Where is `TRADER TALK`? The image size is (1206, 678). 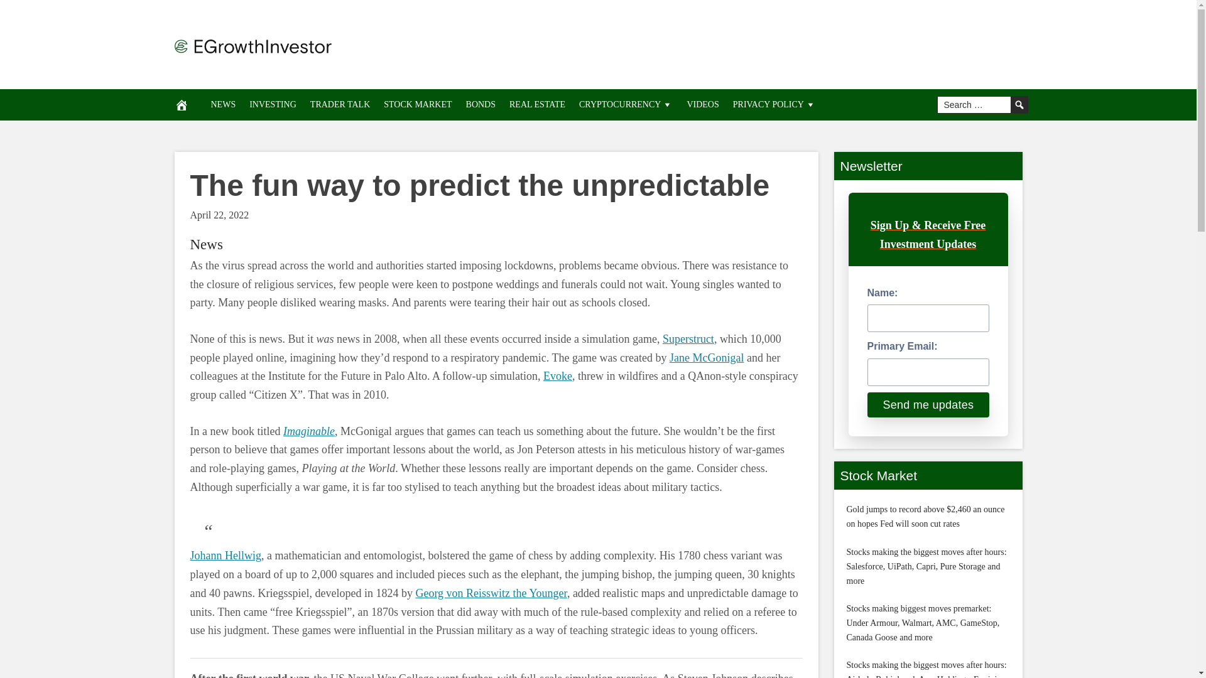 TRADER TALK is located at coordinates (340, 104).